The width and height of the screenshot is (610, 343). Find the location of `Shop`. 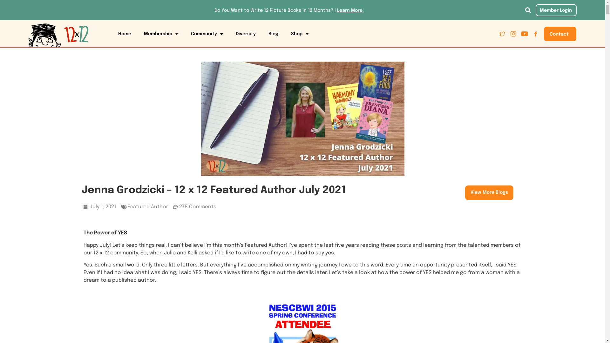

Shop is located at coordinates (300, 34).